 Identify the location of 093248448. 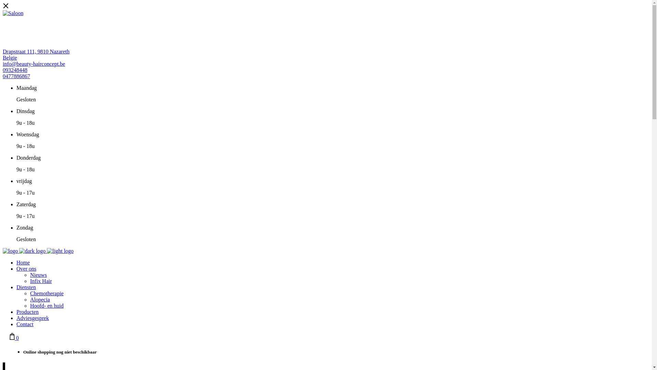
(15, 70).